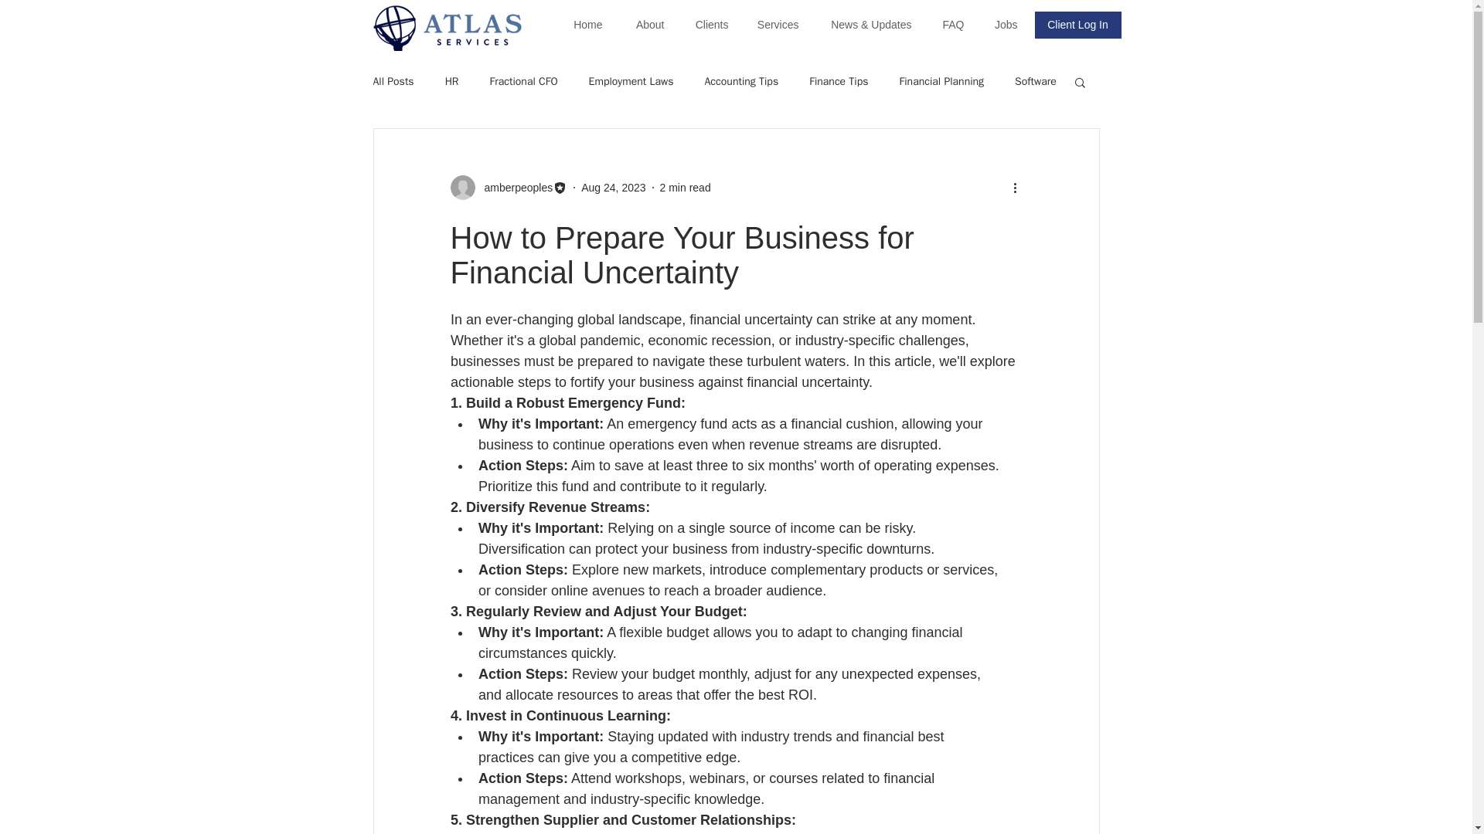 The image size is (1484, 834). I want to click on 2 min read, so click(685, 187).